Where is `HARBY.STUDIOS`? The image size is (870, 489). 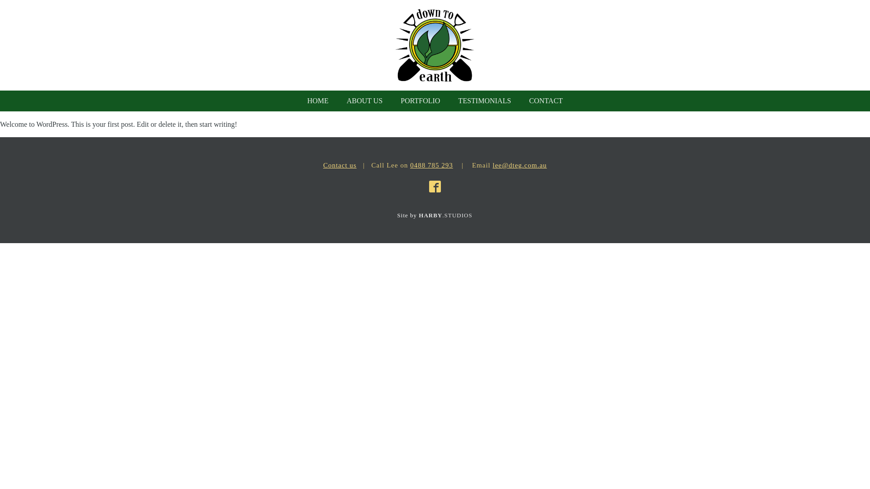 HARBY.STUDIOS is located at coordinates (445, 216).